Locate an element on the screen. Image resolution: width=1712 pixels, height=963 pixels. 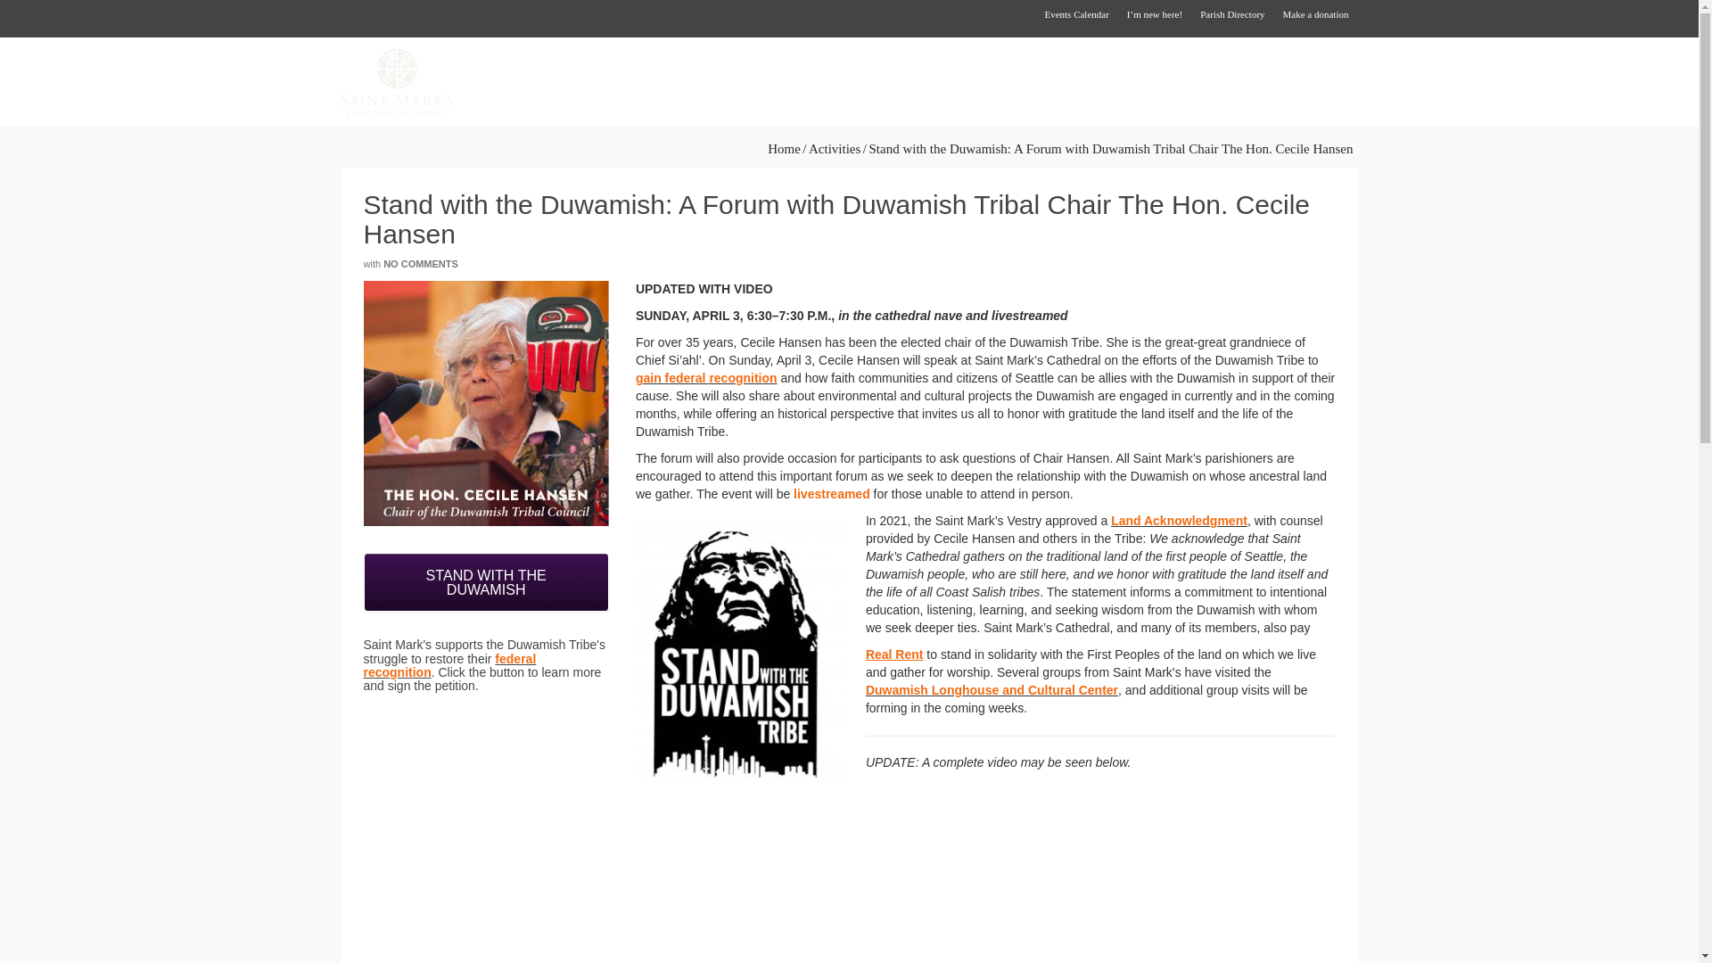
Make a donation is located at coordinates (1315, 14).